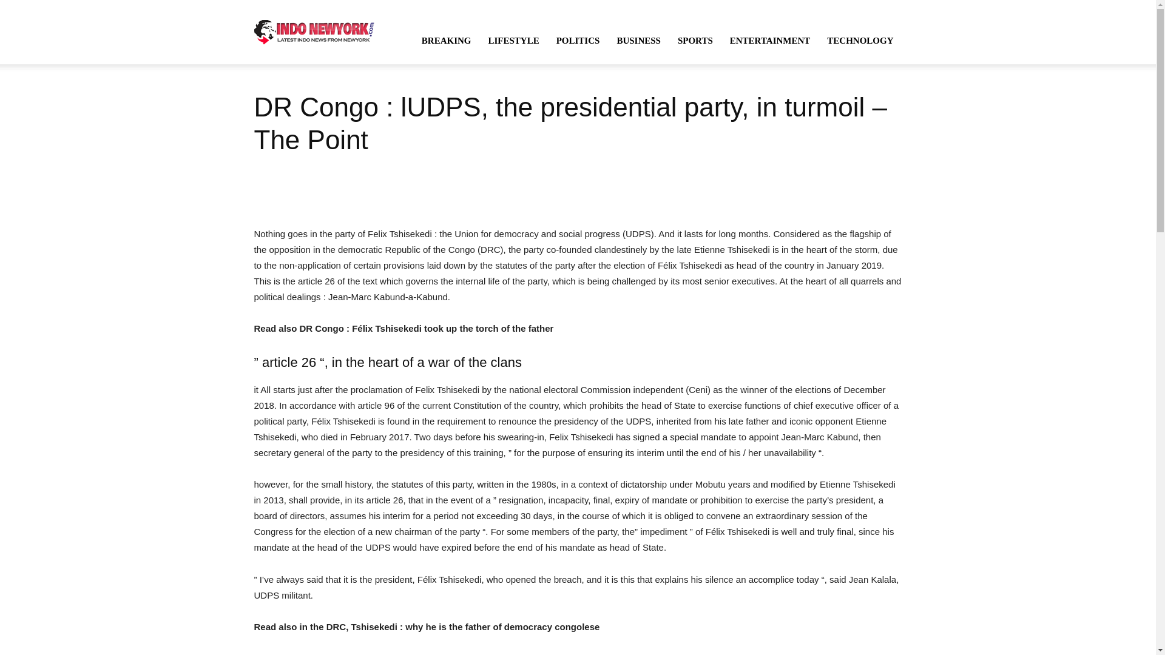  What do you see at coordinates (638, 40) in the screenshot?
I see `BUSINESS` at bounding box center [638, 40].